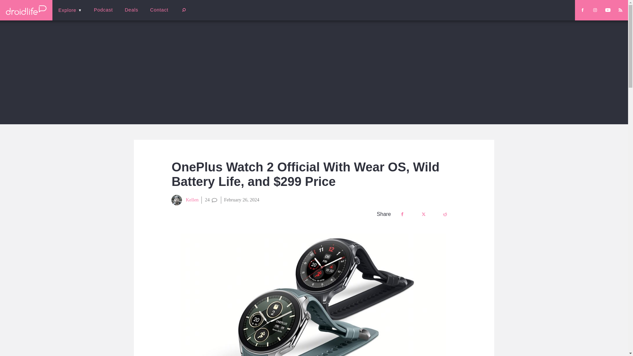 This screenshot has height=356, width=633. I want to click on Droid Life RSS, so click(620, 10).